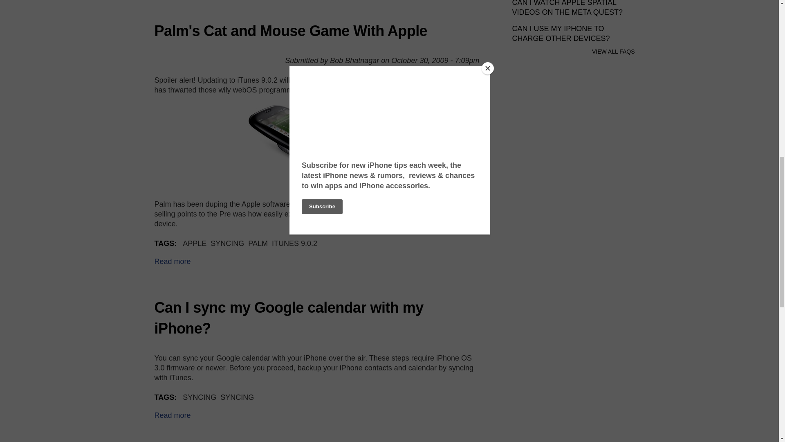  Describe the element at coordinates (173, 415) in the screenshot. I see `Can I sync my Google calendar with my iPhone?` at that location.